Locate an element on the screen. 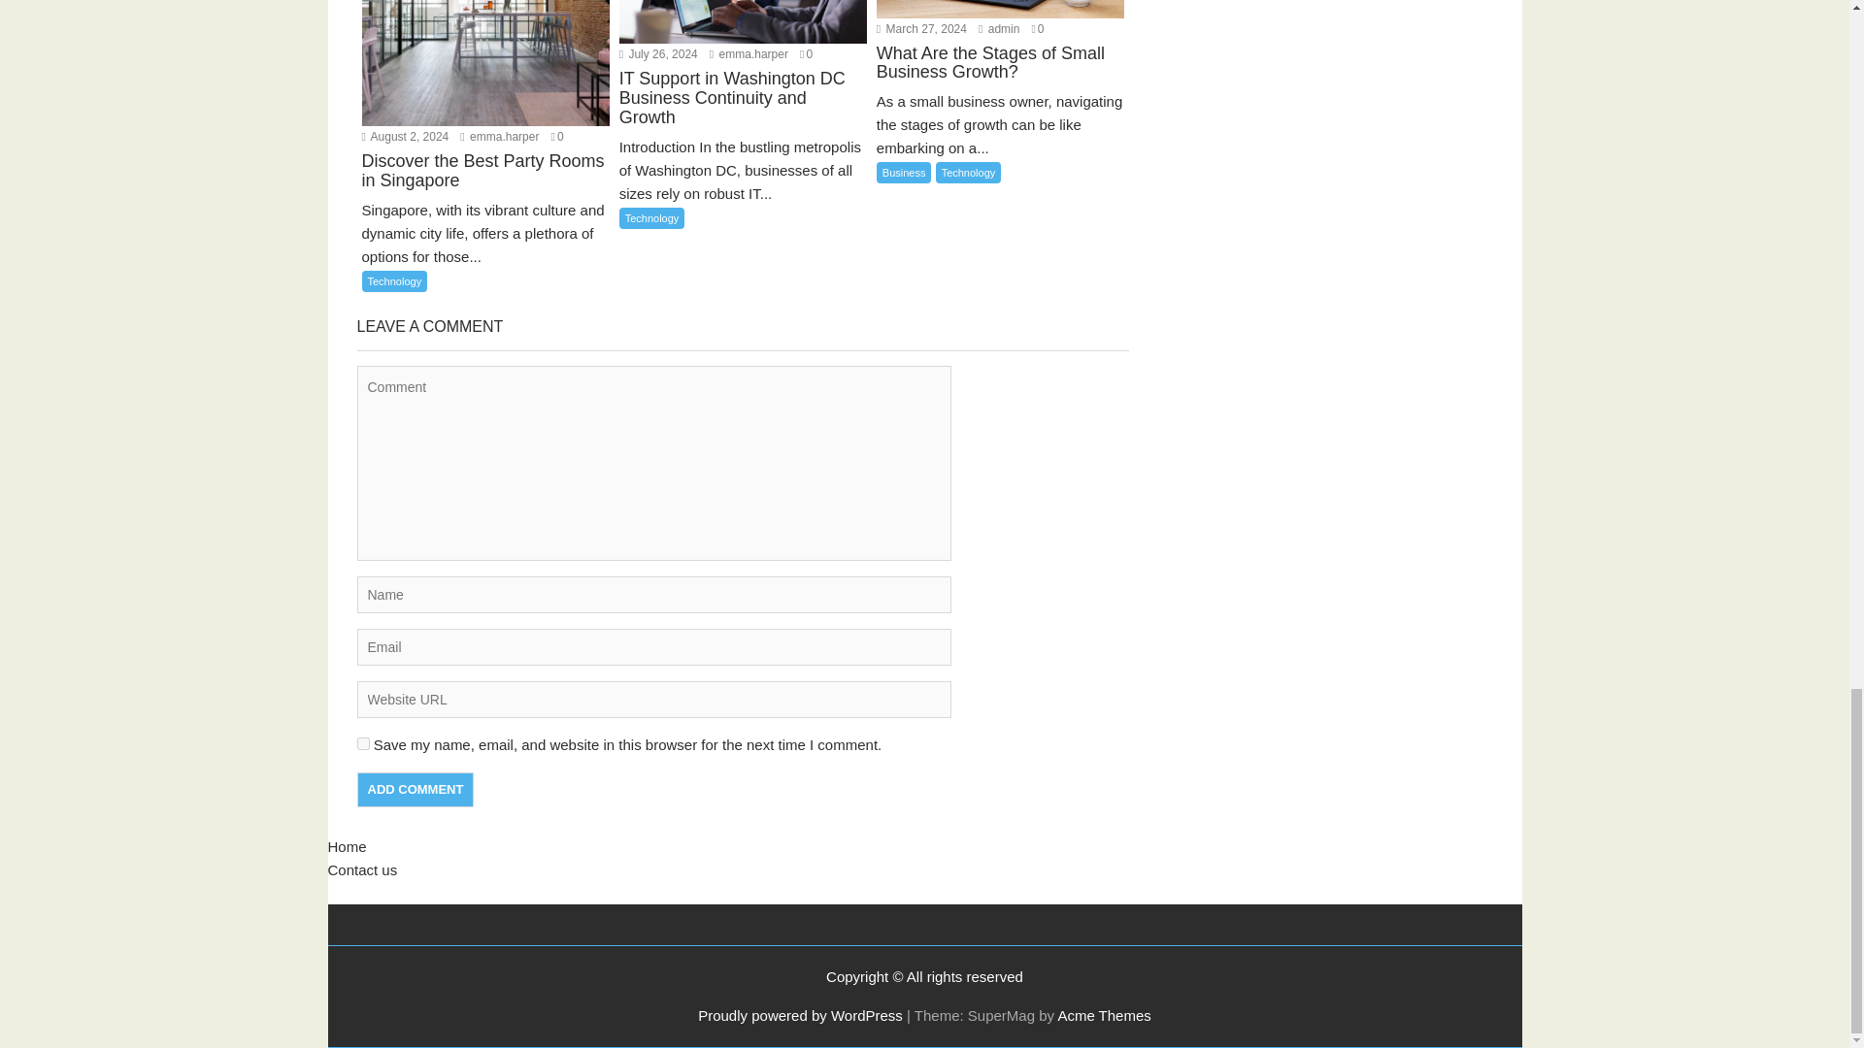  July 26, 2024 is located at coordinates (658, 53).